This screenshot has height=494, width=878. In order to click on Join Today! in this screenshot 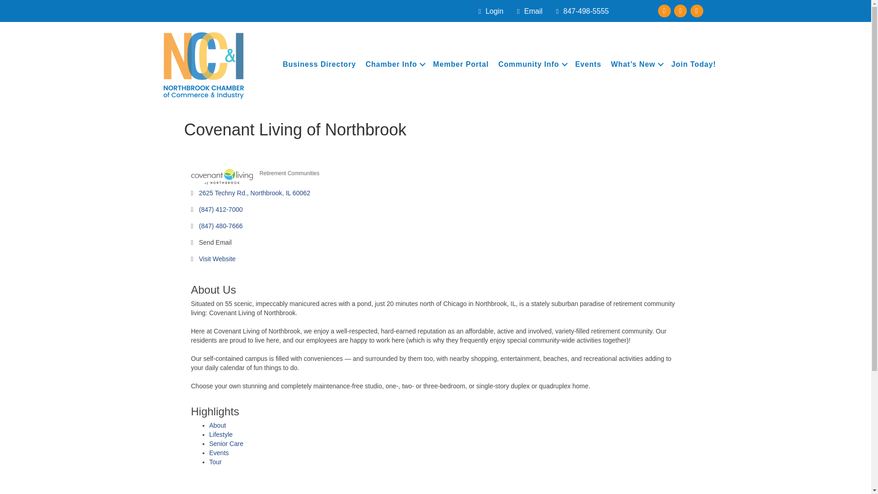, I will do `click(693, 64)`.